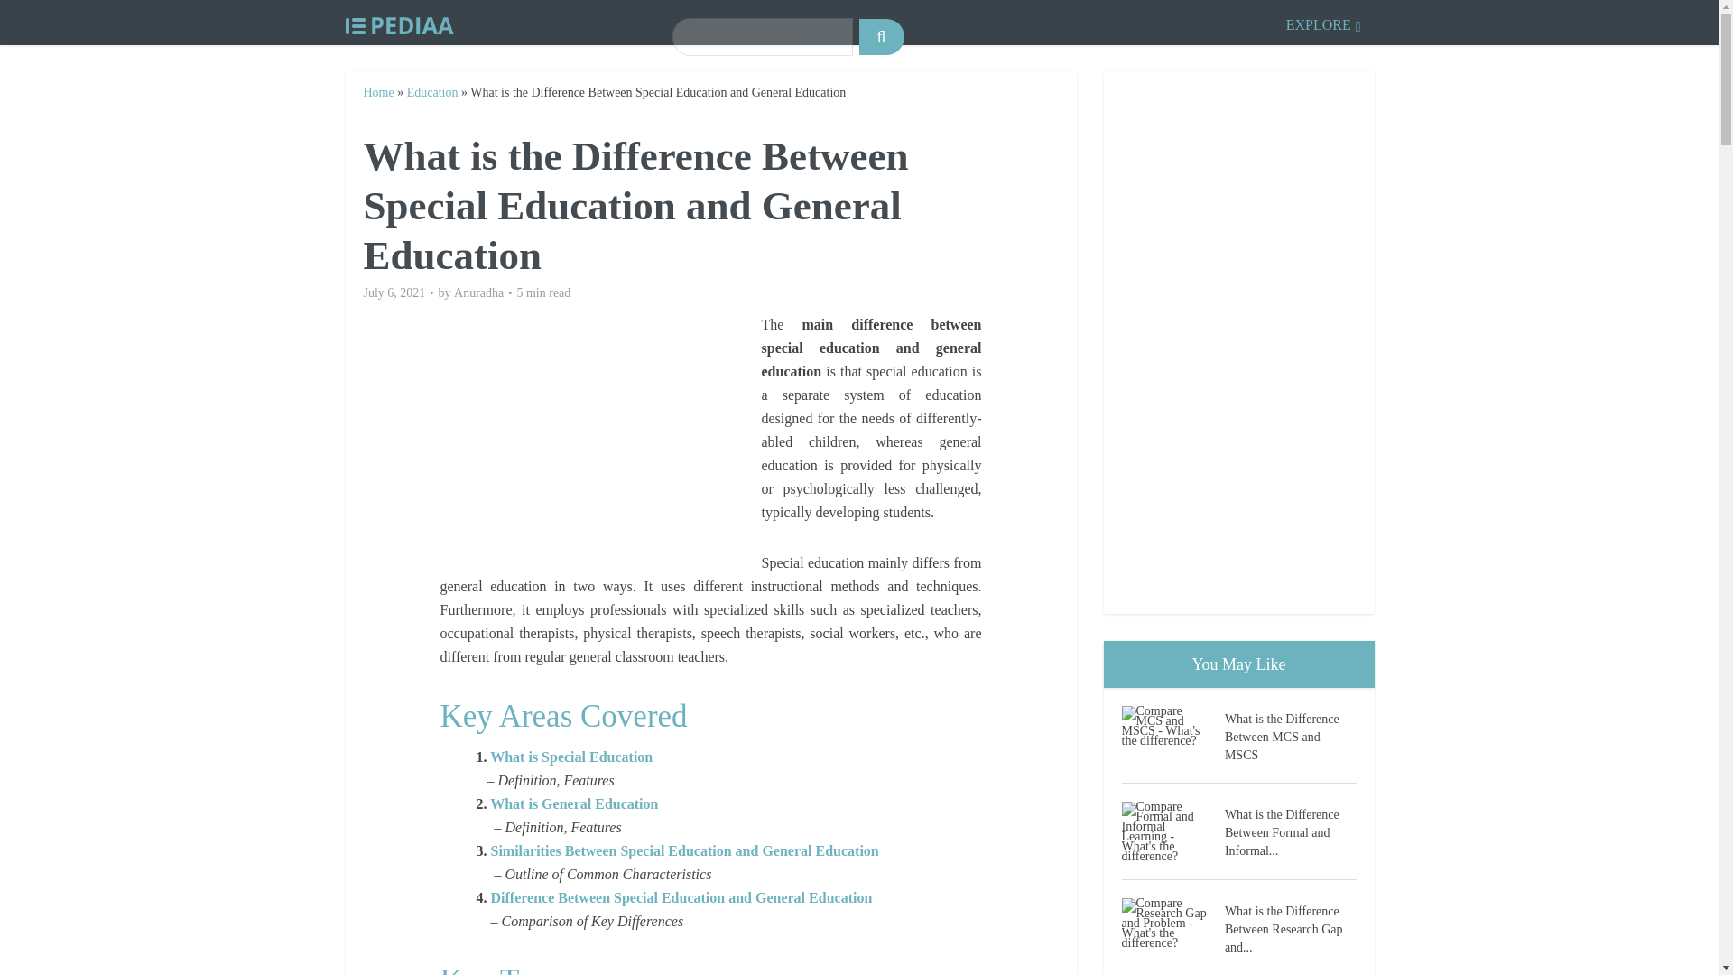  I want to click on Pediaa.Com, so click(399, 22).